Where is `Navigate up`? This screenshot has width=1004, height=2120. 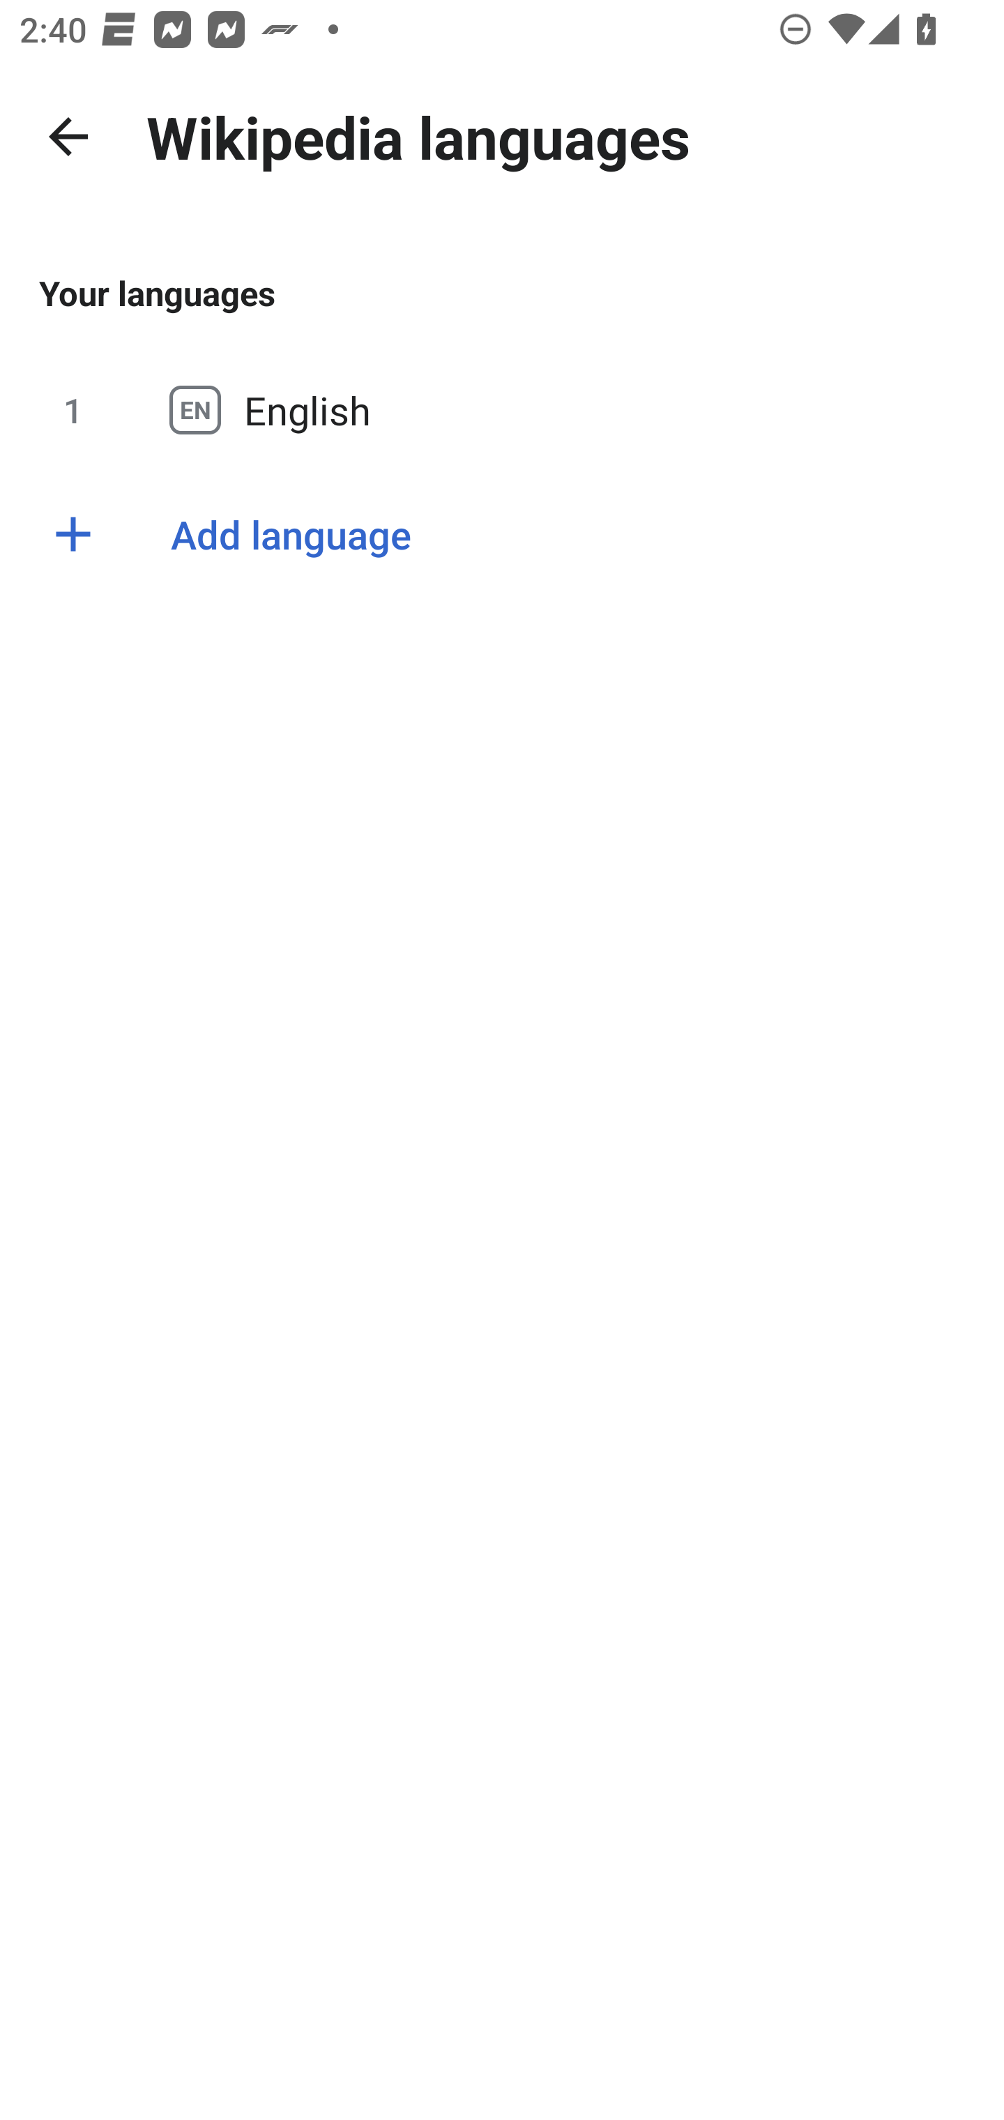
Navigate up is located at coordinates (68, 137).